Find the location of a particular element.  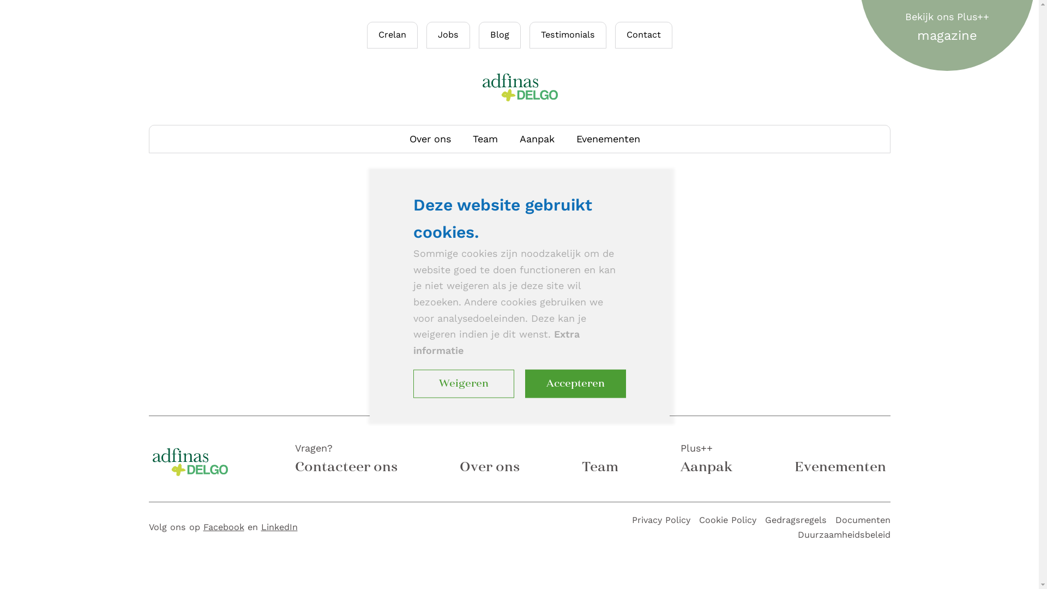

Team is located at coordinates (485, 139).